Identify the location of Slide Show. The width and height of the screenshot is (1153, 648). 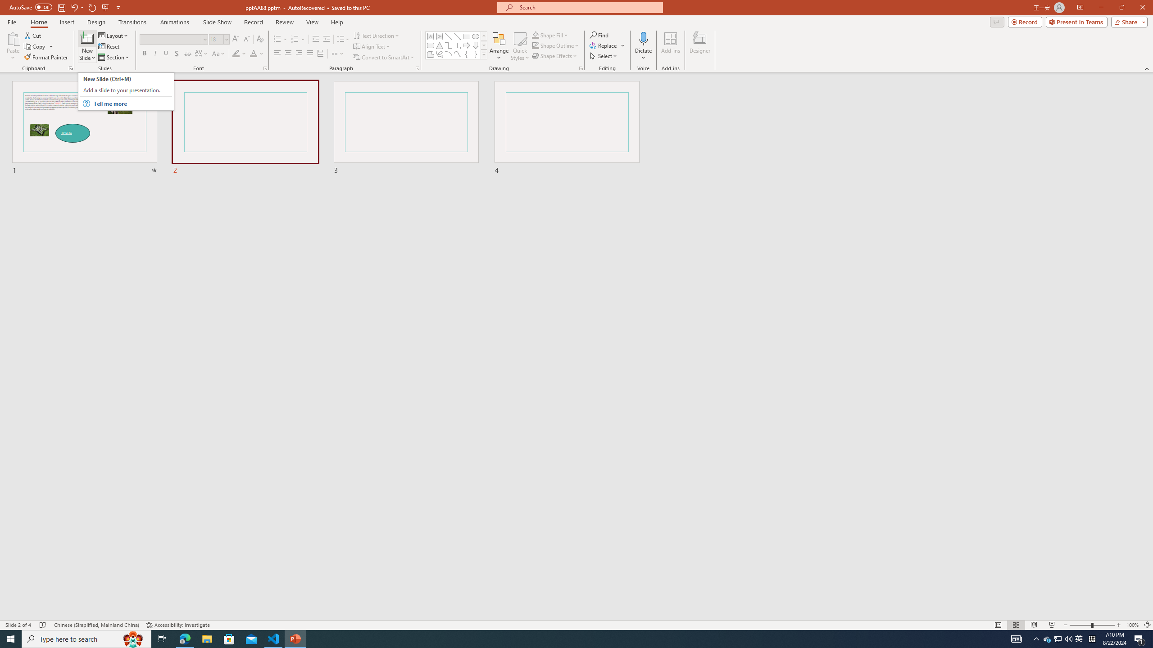
(1052, 625).